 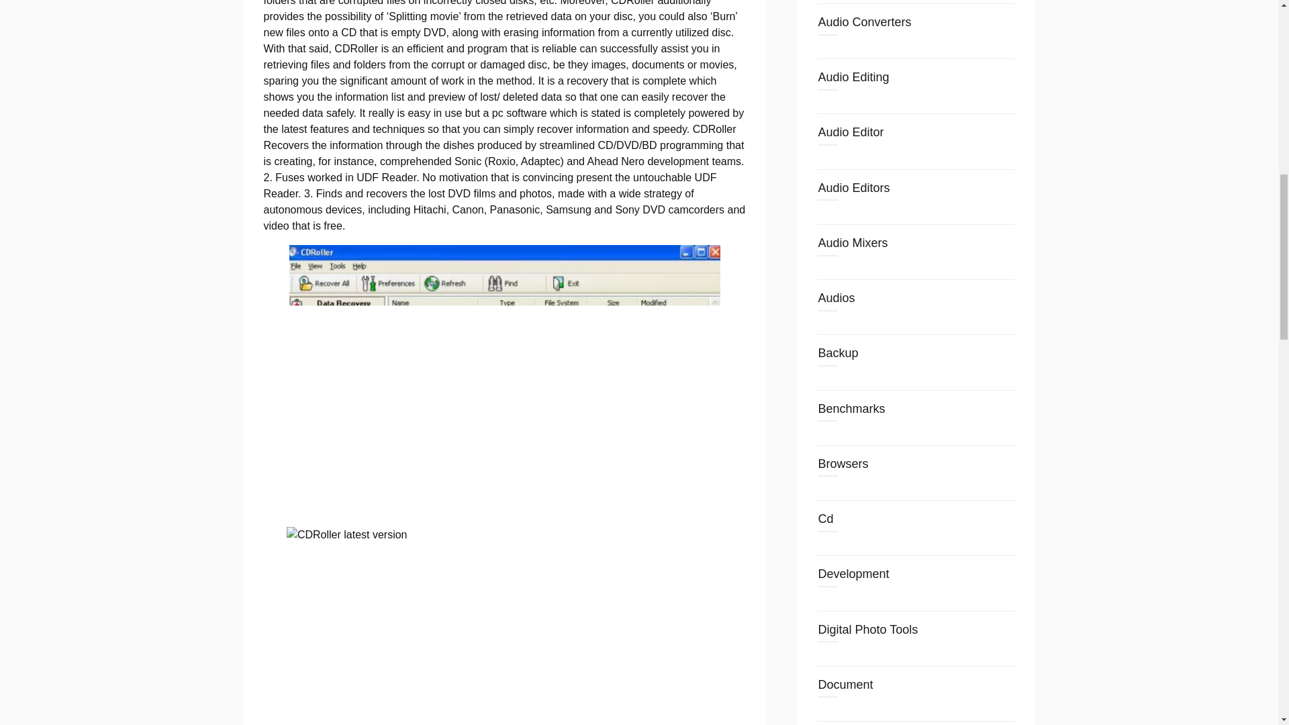 I want to click on Benchmarks, so click(x=851, y=408).